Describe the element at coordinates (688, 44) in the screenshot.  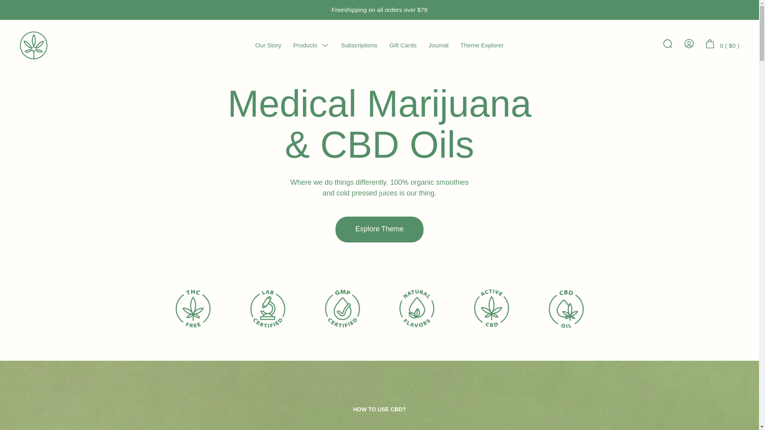
I see `Go To My Account` at that location.